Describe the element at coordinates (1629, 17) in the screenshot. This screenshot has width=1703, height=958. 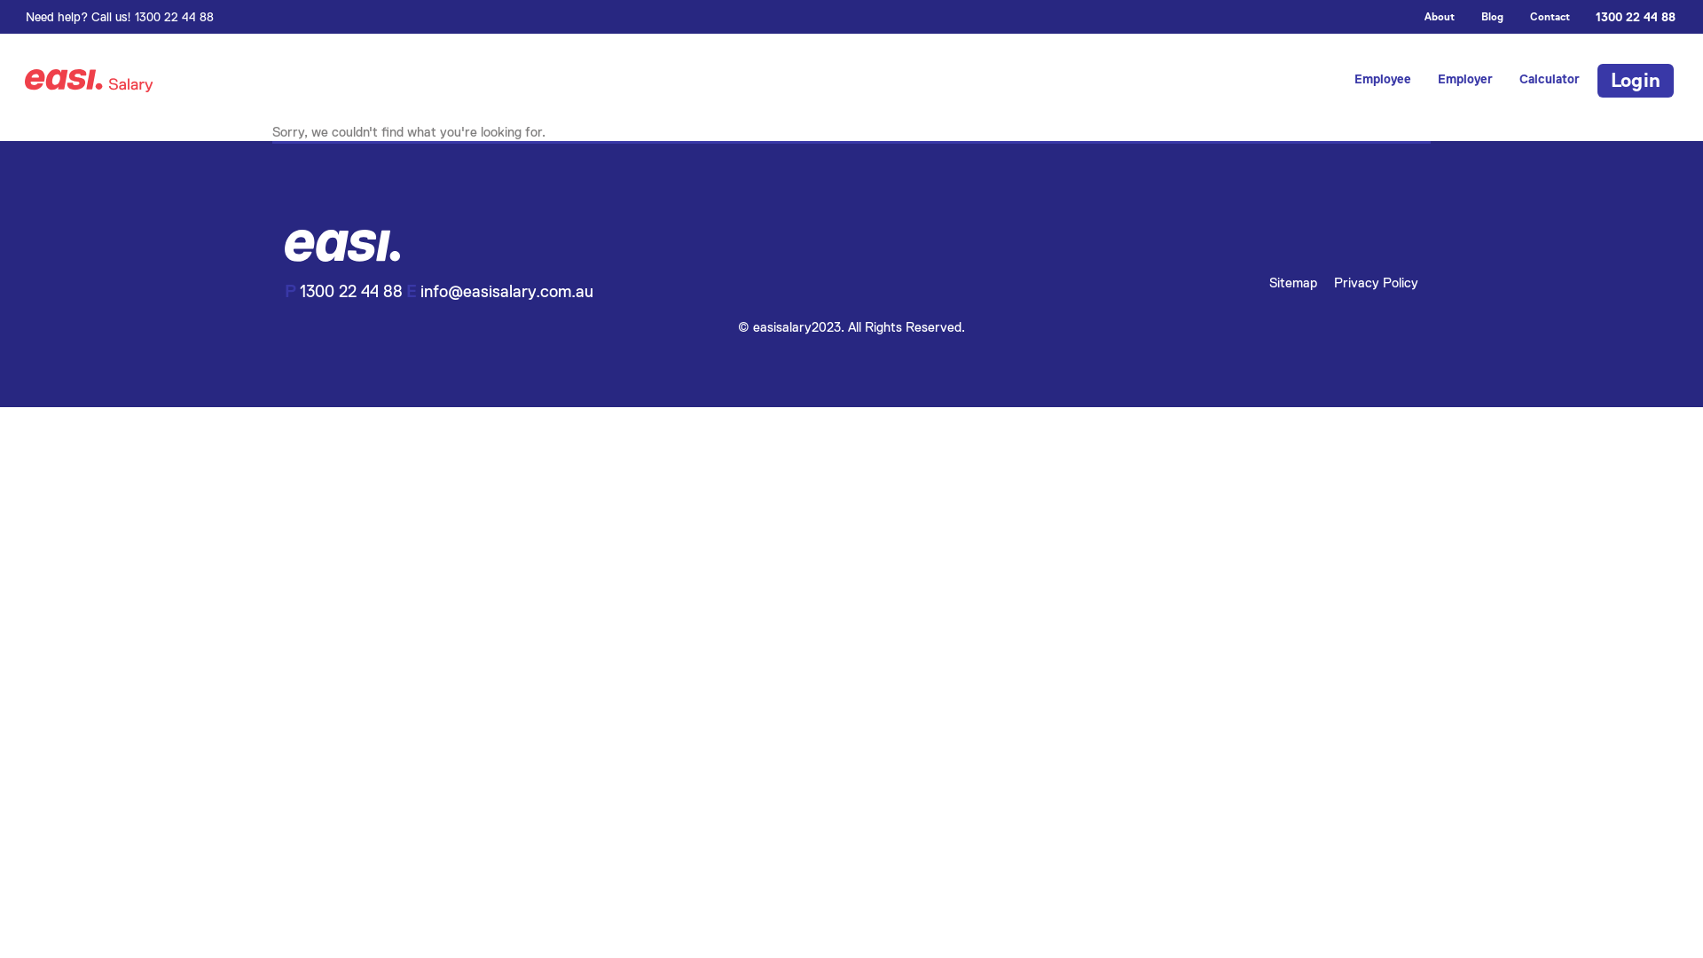
I see `1300 22 44 88` at that location.